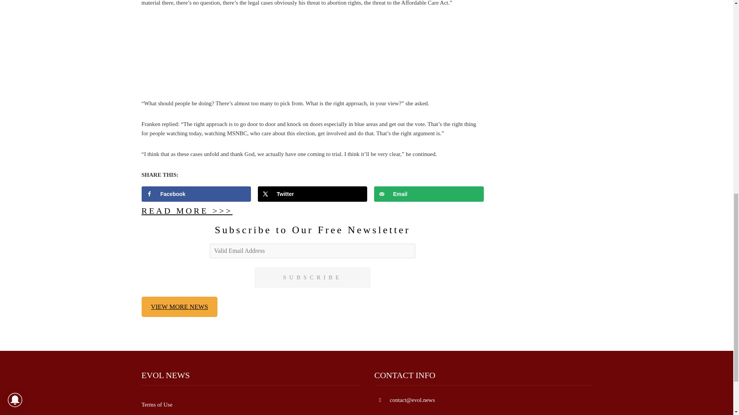 The image size is (739, 415). What do you see at coordinates (313, 194) in the screenshot?
I see `Share on X` at bounding box center [313, 194].